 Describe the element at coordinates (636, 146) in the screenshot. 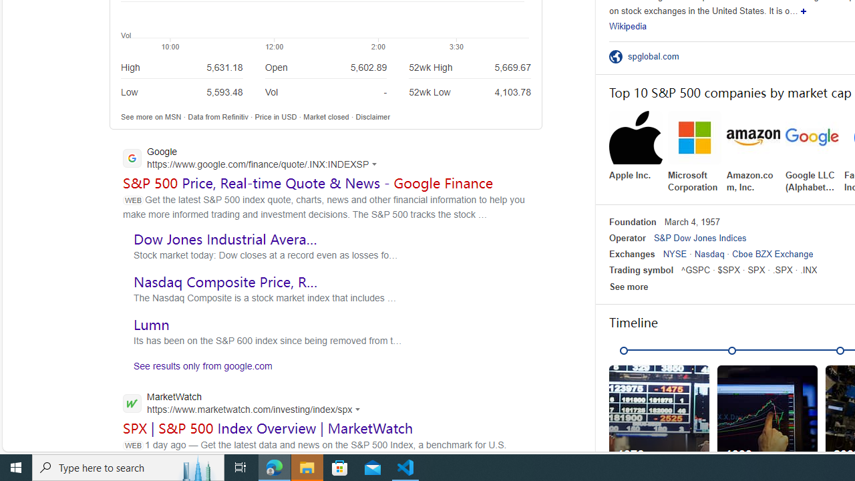

I see `Apple Inc.` at that location.